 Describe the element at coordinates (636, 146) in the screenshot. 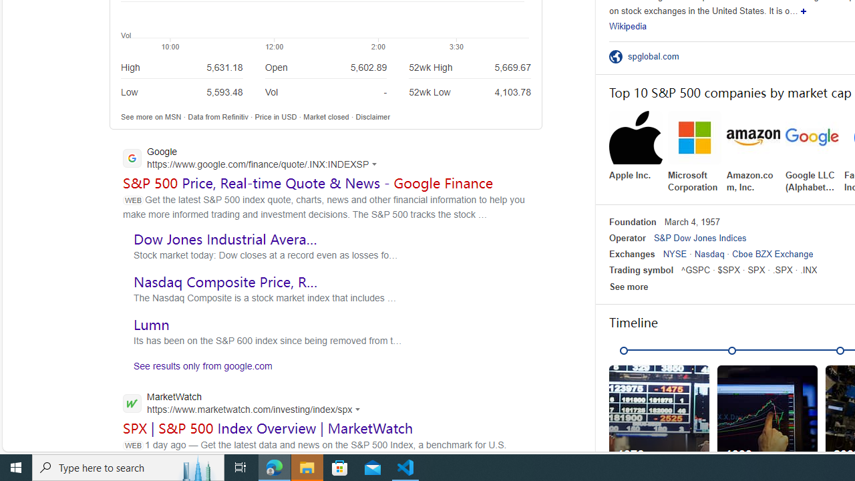

I see `Apple Inc.` at that location.